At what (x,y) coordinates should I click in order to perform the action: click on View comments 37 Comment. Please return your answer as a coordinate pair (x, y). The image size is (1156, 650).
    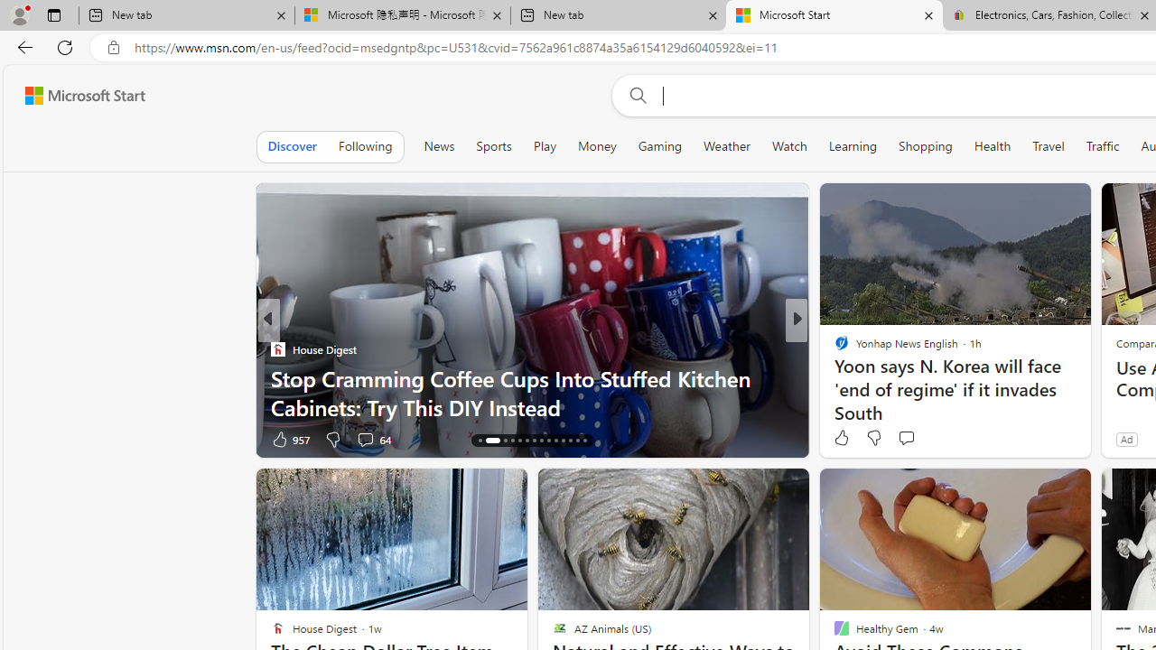
    Looking at the image, I should click on (923, 439).